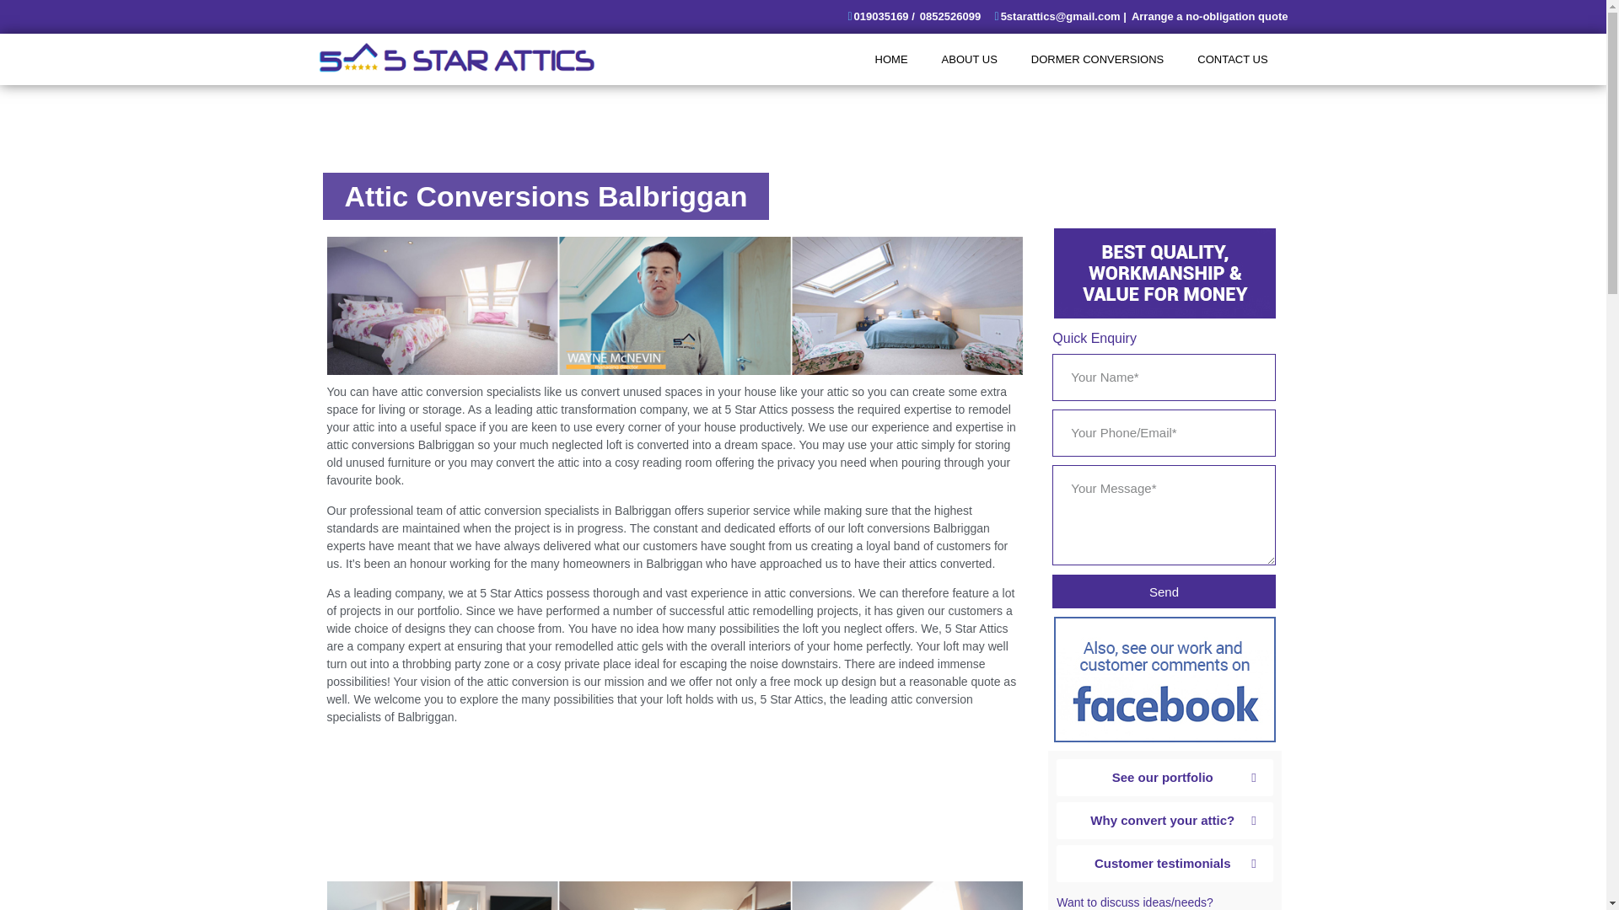 This screenshot has width=1619, height=910. I want to click on 0852526099, so click(949, 17).